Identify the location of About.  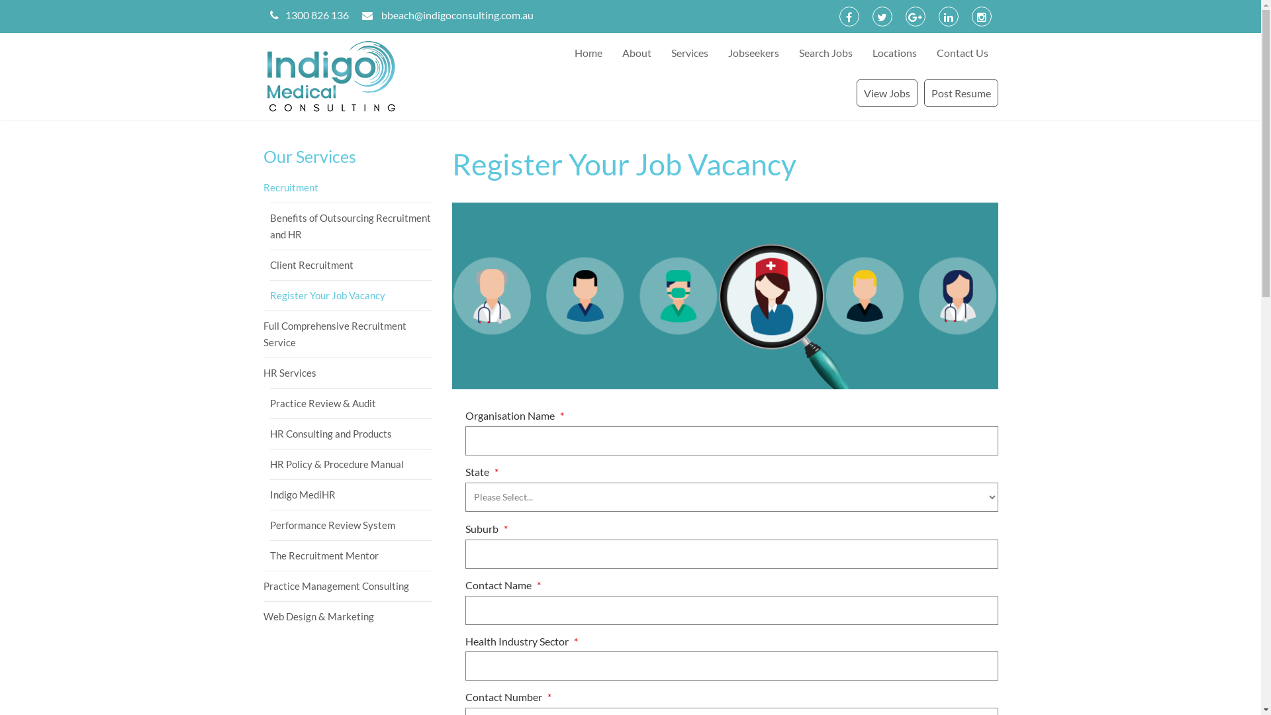
(635, 53).